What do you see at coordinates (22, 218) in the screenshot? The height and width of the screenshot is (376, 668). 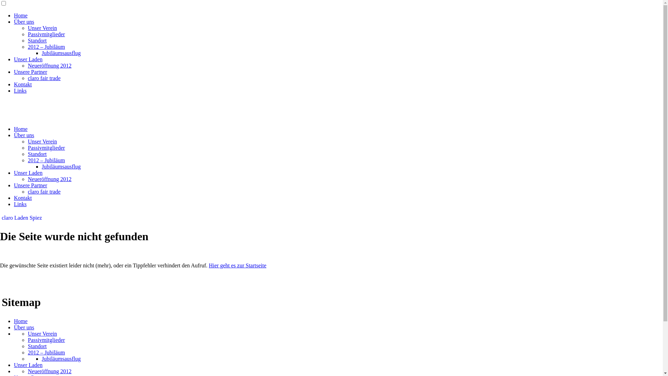 I see `claro Laden Spiez` at bounding box center [22, 218].